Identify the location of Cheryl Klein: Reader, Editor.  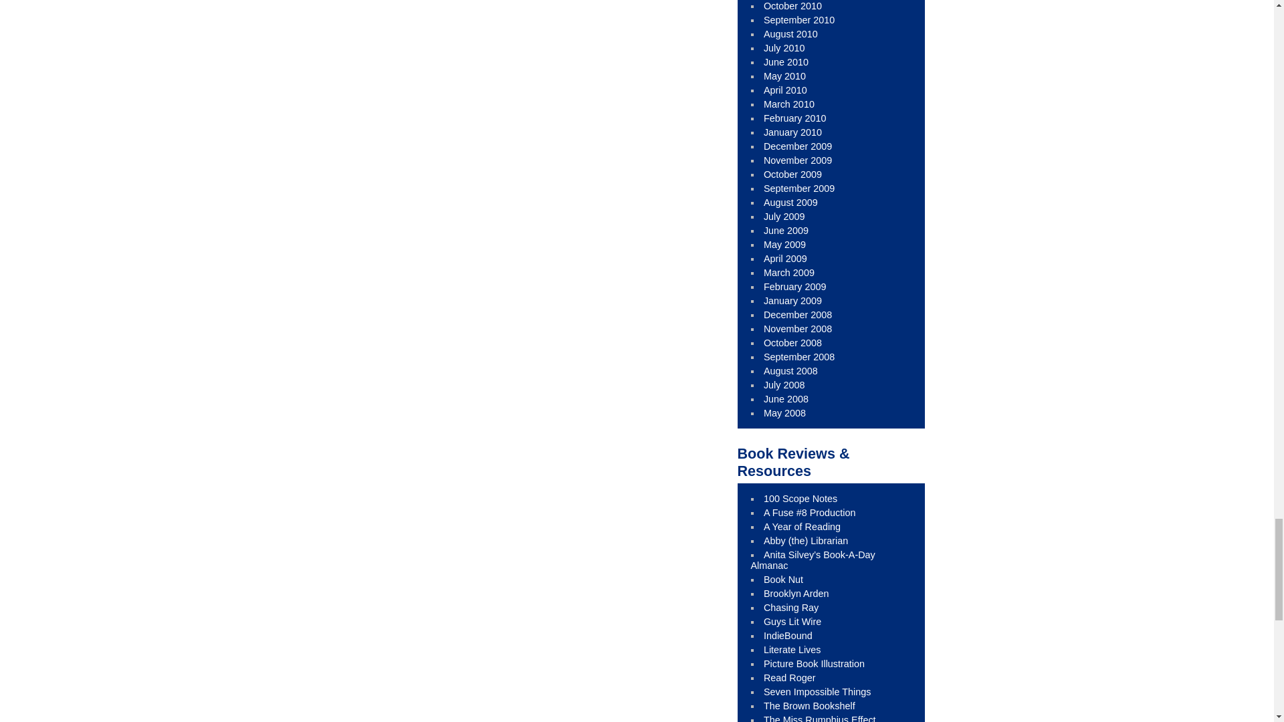
(796, 594).